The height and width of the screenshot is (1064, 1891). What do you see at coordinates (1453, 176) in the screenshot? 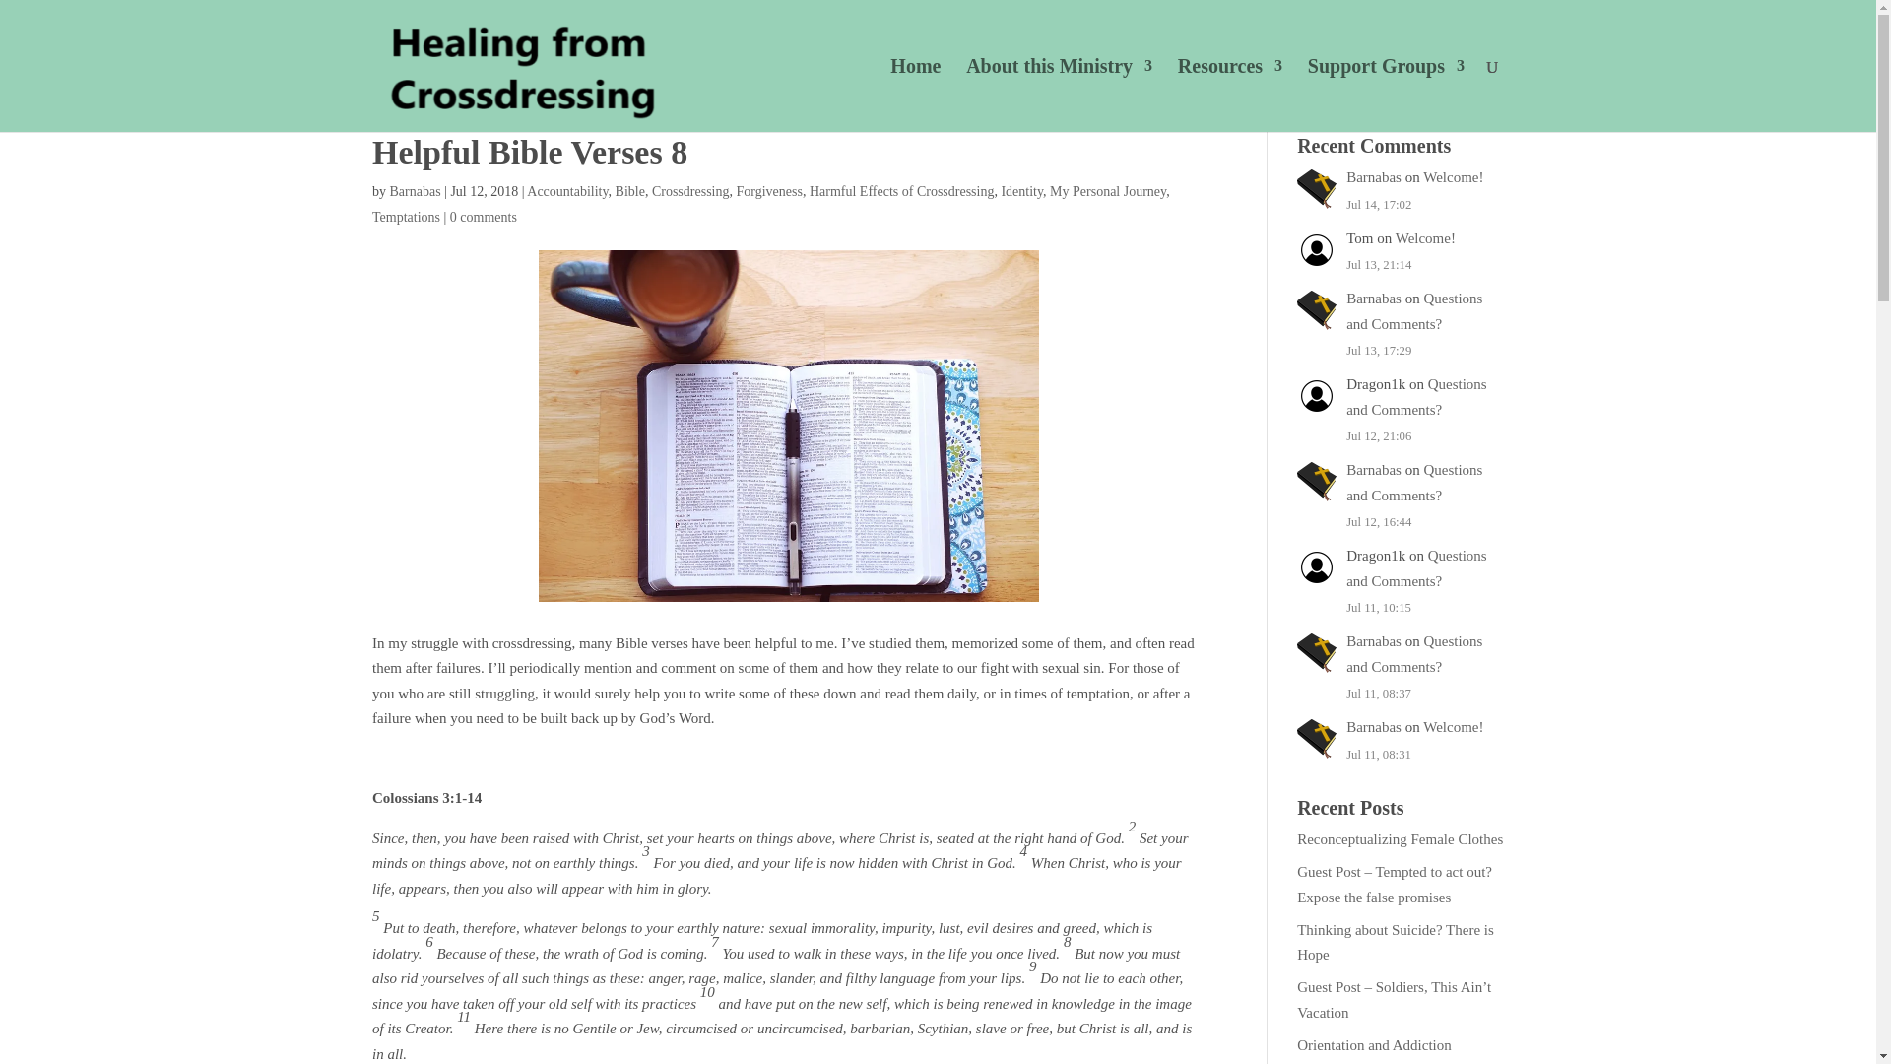
I see `Welcome!` at bounding box center [1453, 176].